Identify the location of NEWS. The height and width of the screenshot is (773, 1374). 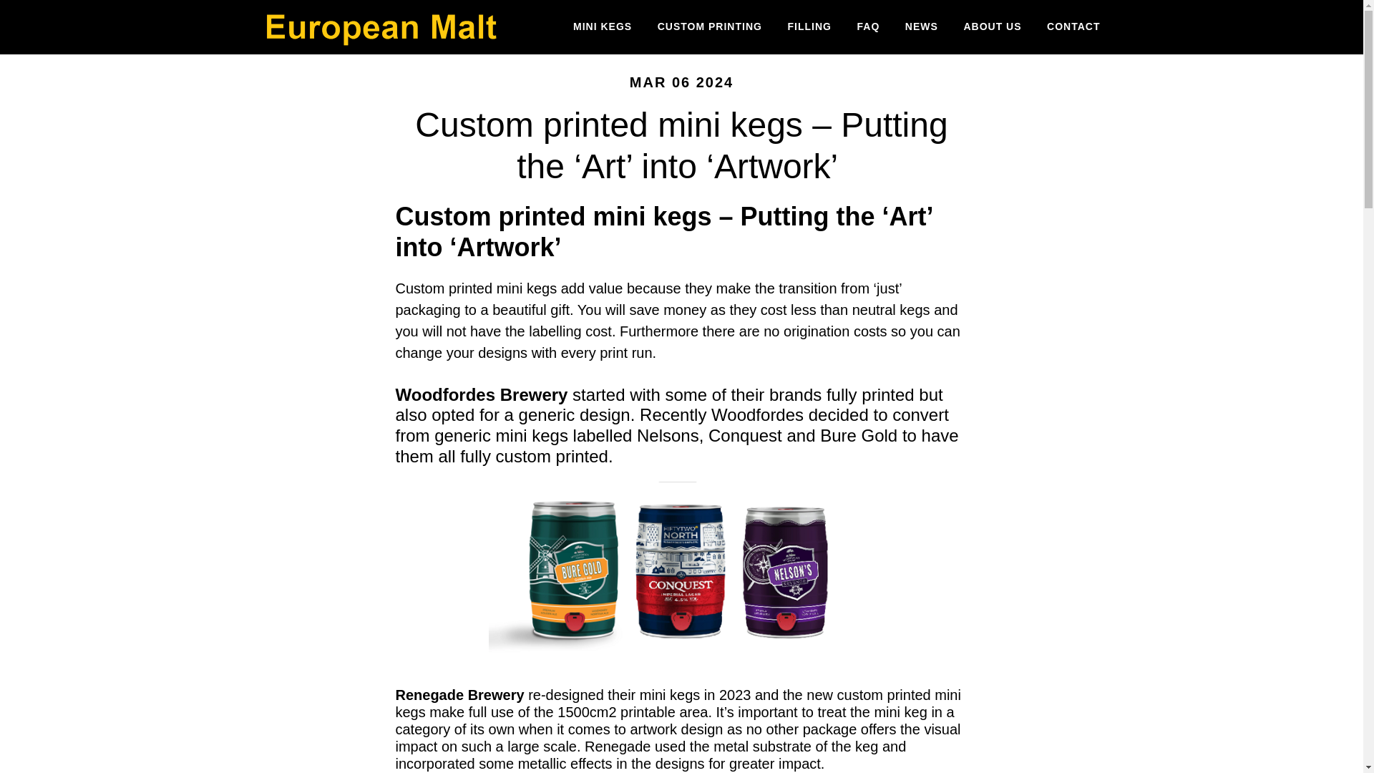
(922, 27).